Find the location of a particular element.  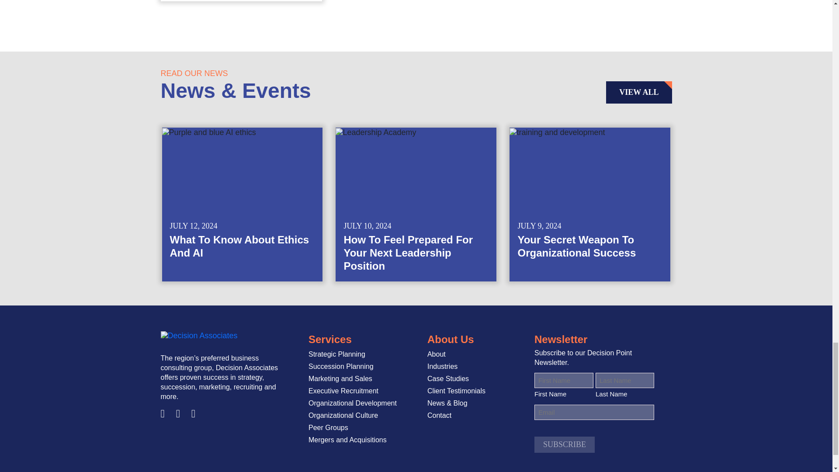

How To Feel Prepared For Your Next Leadership Position is located at coordinates (416, 204).